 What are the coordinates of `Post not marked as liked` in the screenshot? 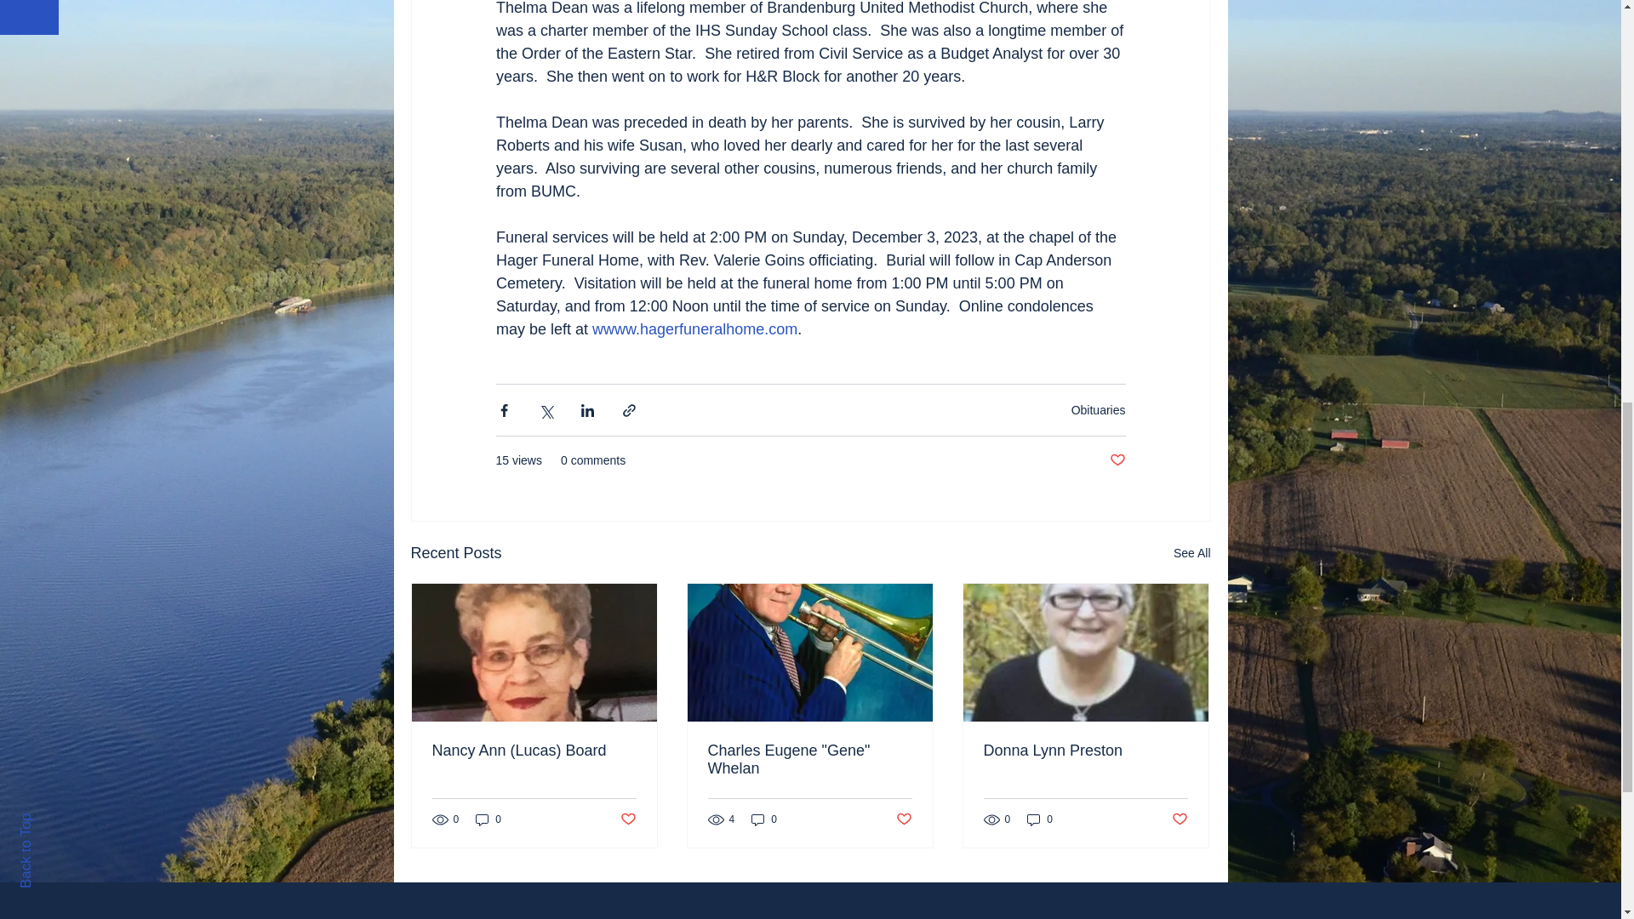 It's located at (1180, 819).